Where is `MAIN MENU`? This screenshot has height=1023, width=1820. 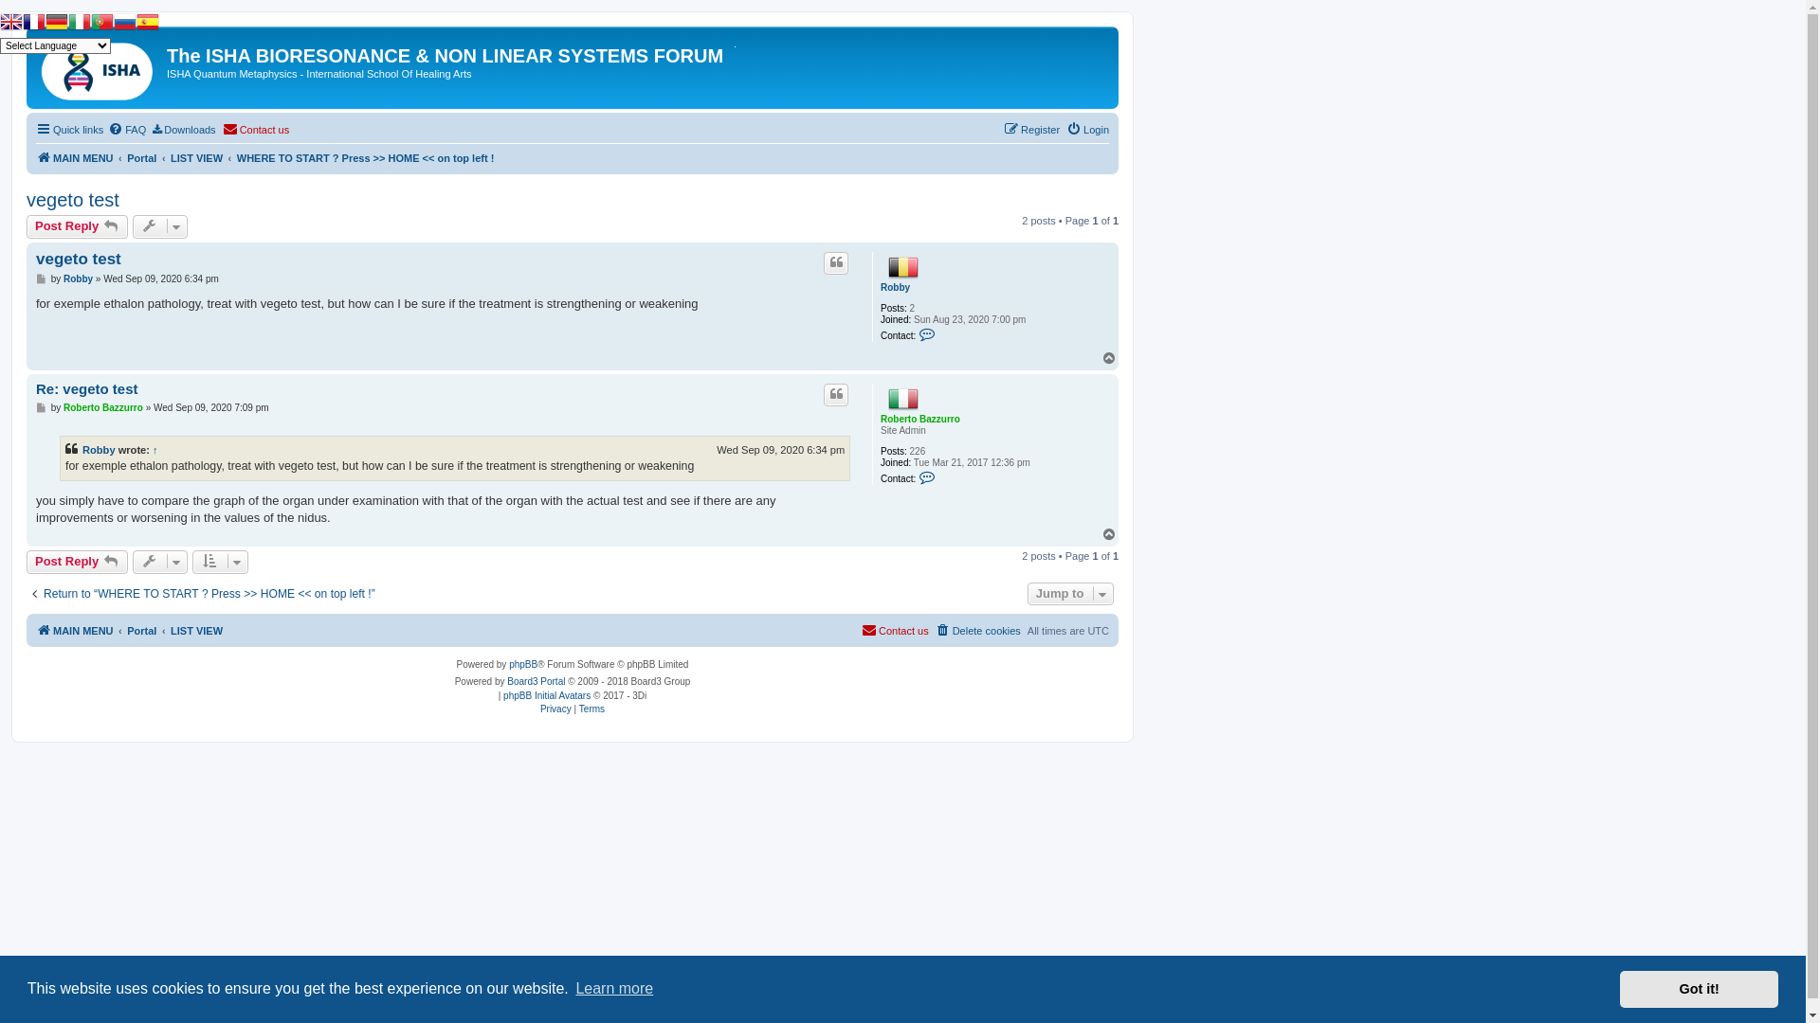
MAIN MENU is located at coordinates (75, 631).